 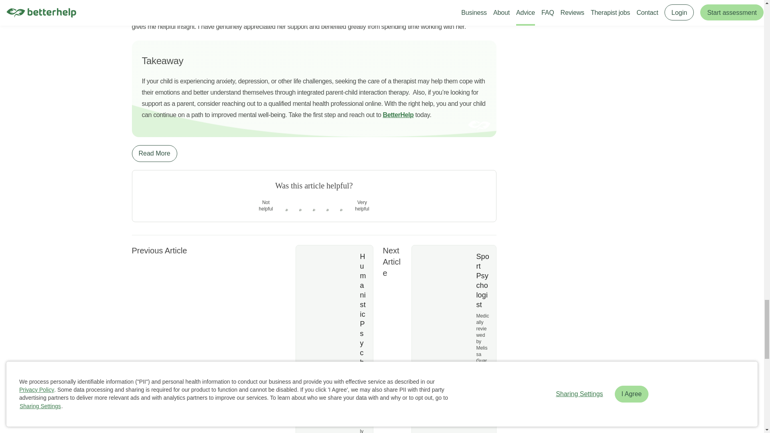 What do you see at coordinates (154, 153) in the screenshot?
I see `Read More` at bounding box center [154, 153].